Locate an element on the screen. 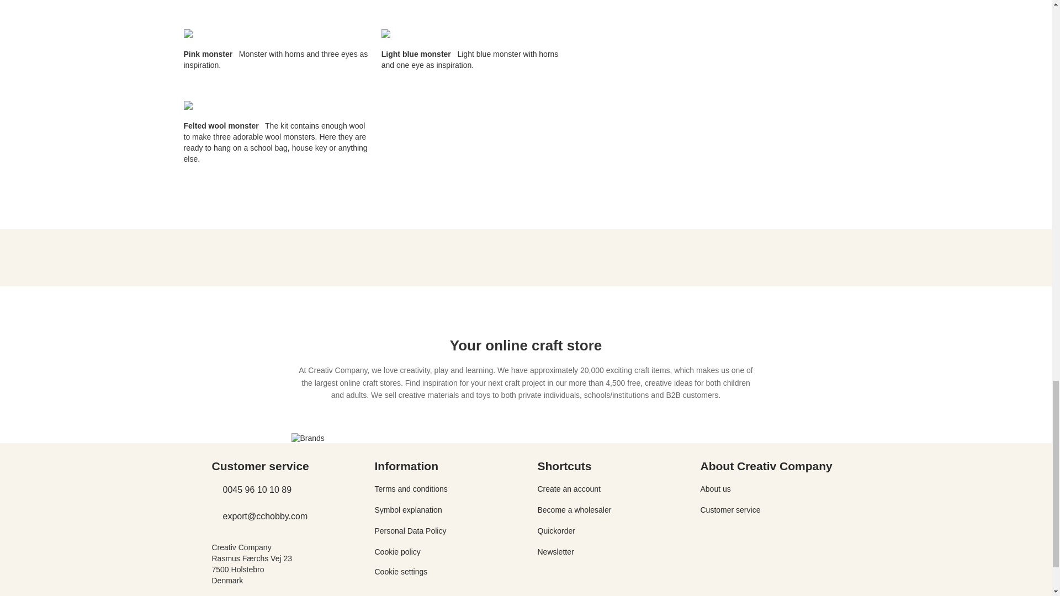 The image size is (1060, 596). Cookie policy is located at coordinates (396, 552).